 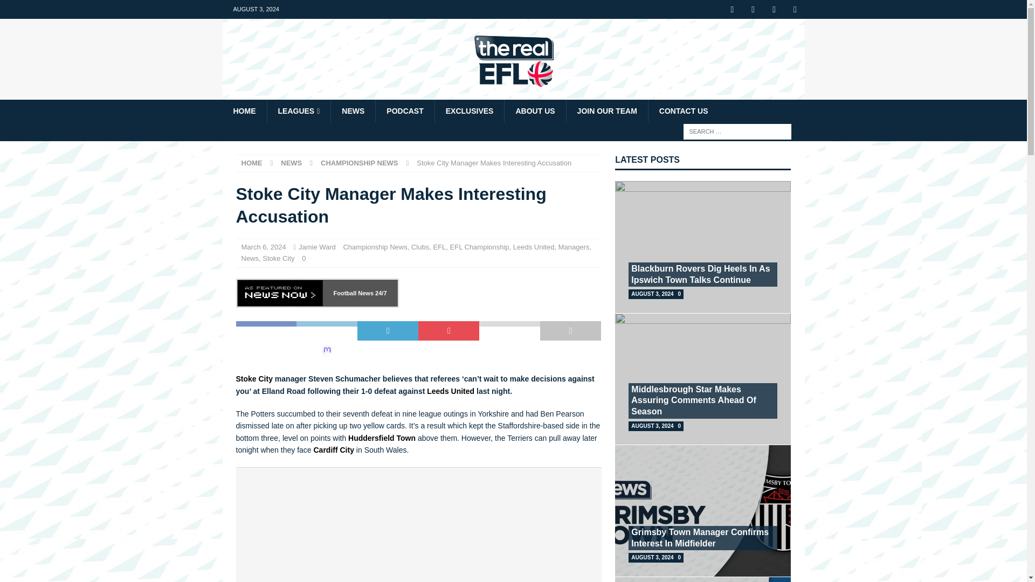 I want to click on Click here for more Football news from NewsNow, so click(x=379, y=293).